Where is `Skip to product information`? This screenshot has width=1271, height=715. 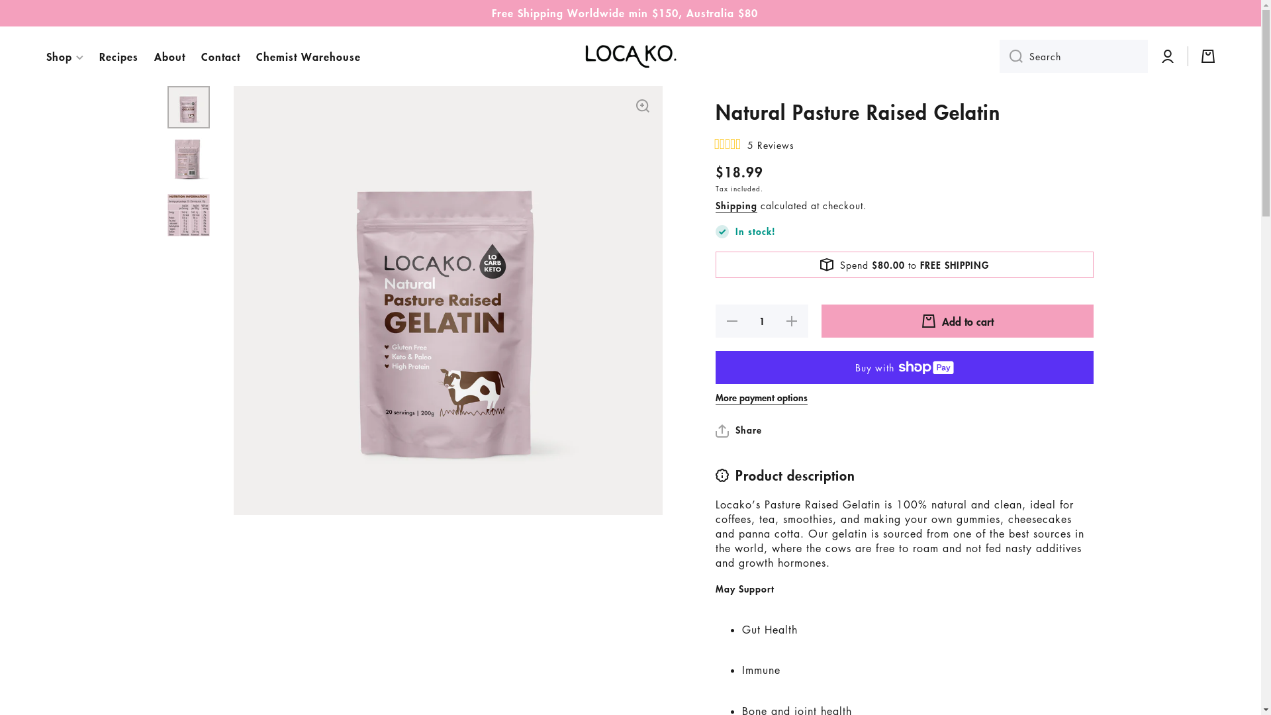 Skip to product information is located at coordinates (233, 86).